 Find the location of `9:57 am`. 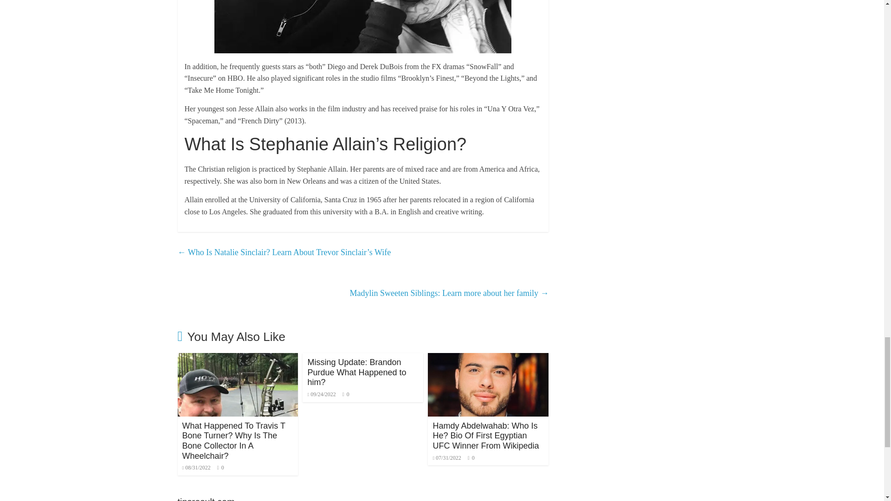

9:57 am is located at coordinates (196, 468).